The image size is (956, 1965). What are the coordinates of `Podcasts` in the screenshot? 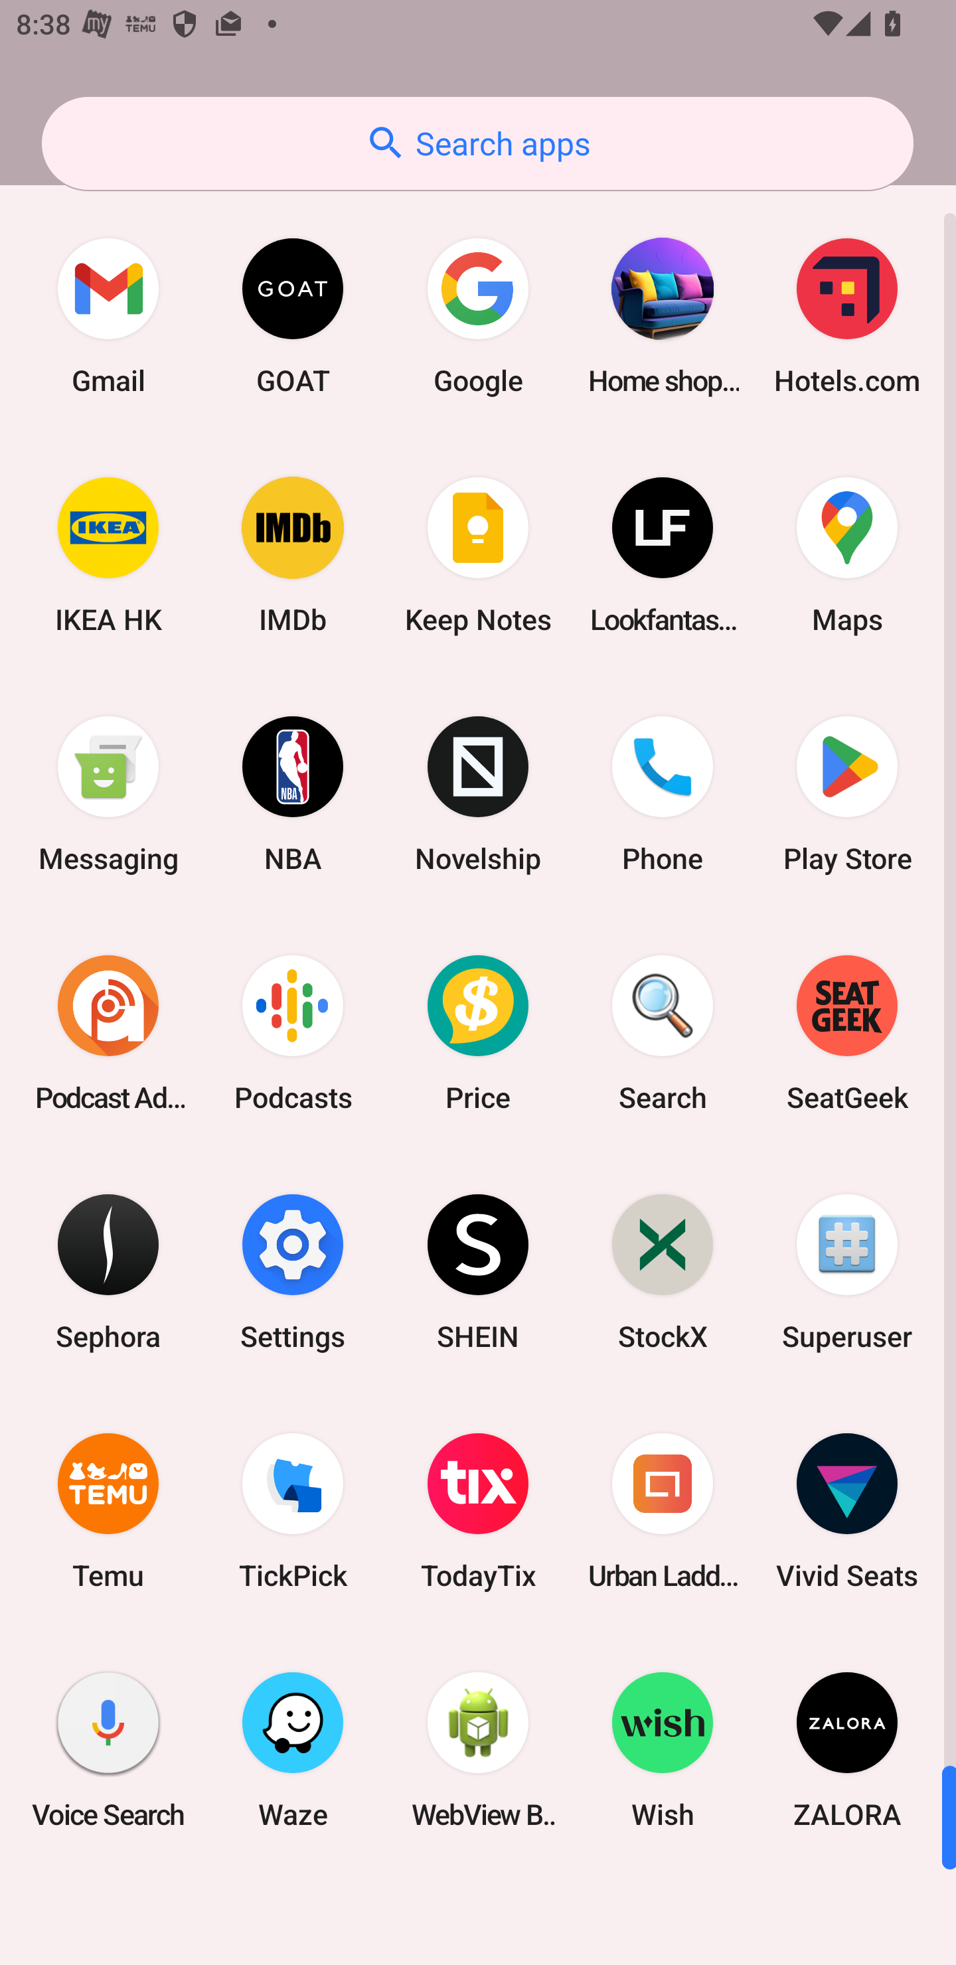 It's located at (293, 1032).